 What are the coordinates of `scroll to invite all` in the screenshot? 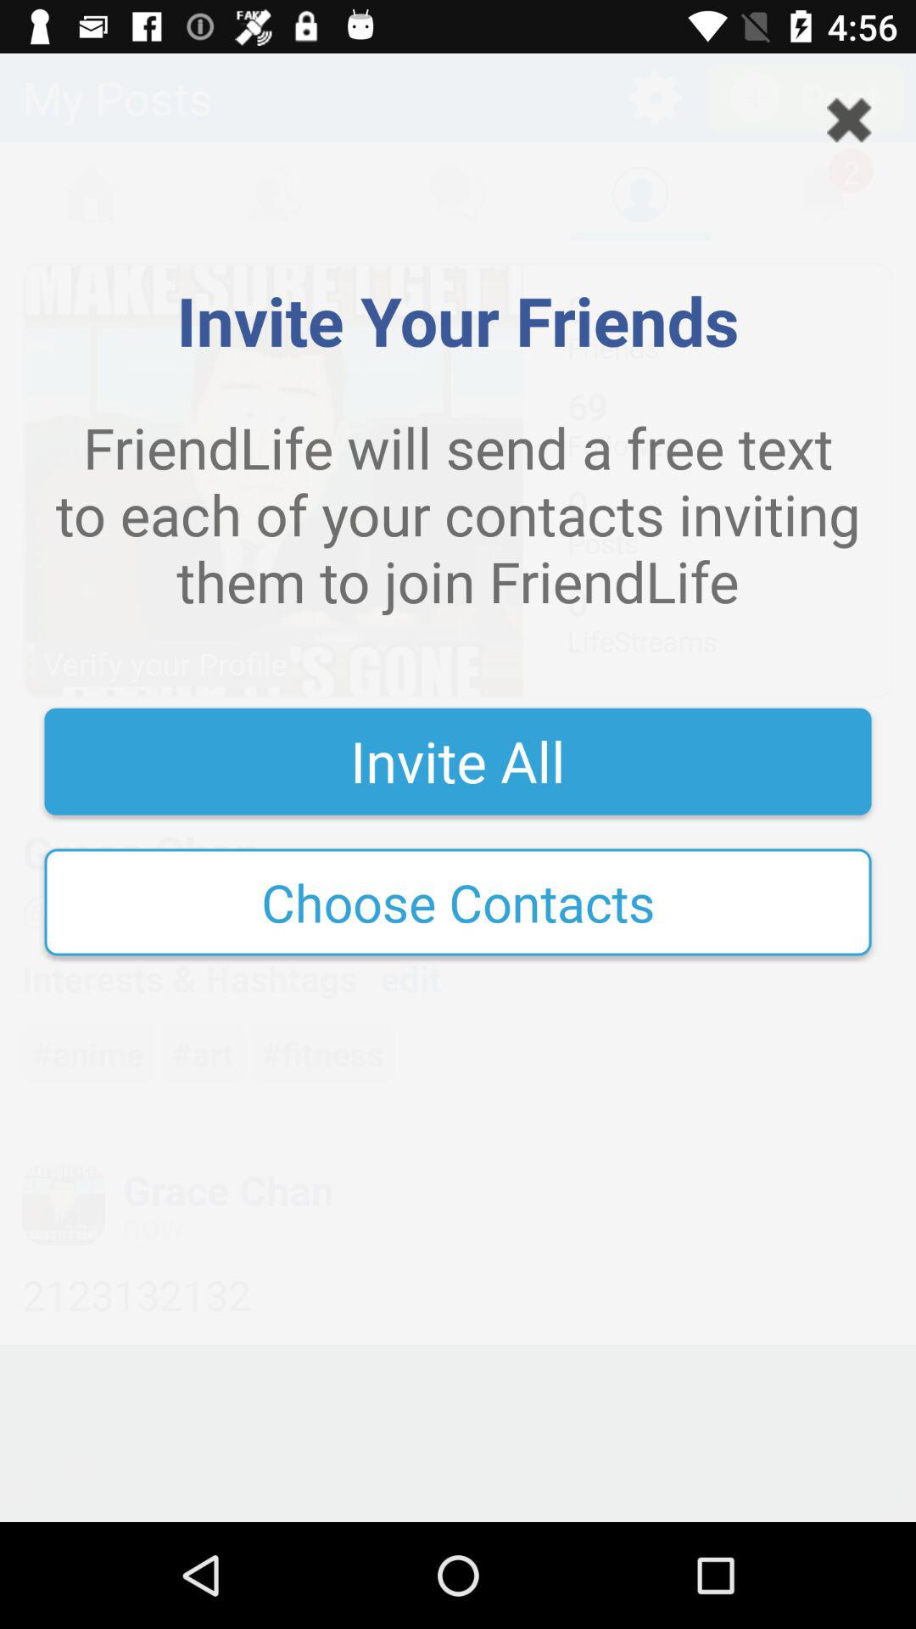 It's located at (458, 761).